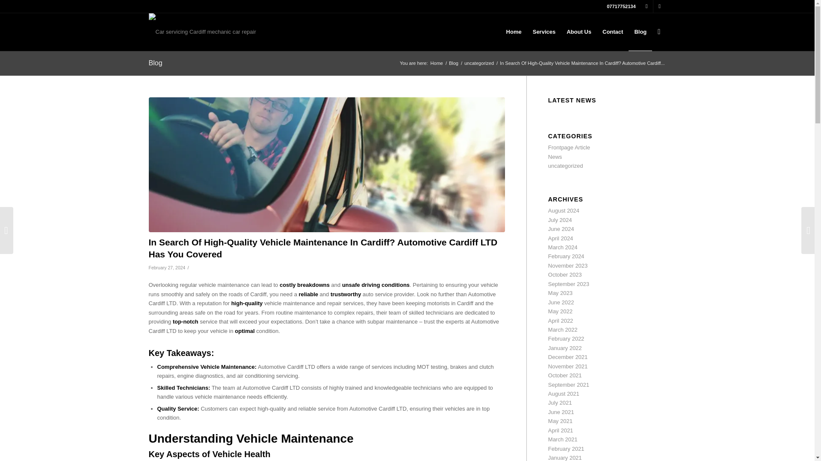 This screenshot has width=821, height=461. What do you see at coordinates (659, 6) in the screenshot?
I see `Instagram` at bounding box center [659, 6].